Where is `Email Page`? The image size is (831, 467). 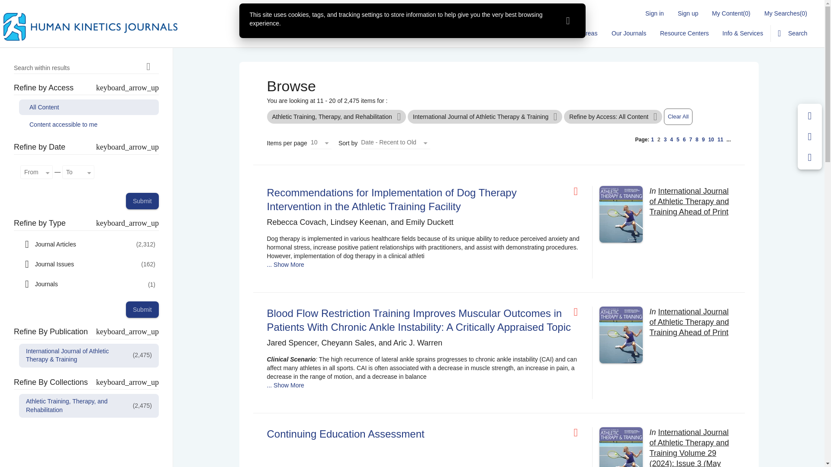 Email Page is located at coordinates (810, 137).